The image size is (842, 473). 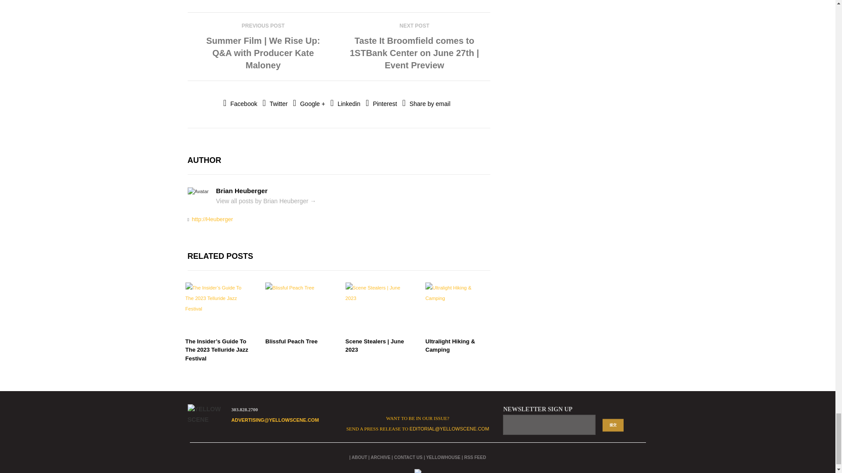 What do you see at coordinates (275, 103) in the screenshot?
I see `Share this post on Twitter!` at bounding box center [275, 103].